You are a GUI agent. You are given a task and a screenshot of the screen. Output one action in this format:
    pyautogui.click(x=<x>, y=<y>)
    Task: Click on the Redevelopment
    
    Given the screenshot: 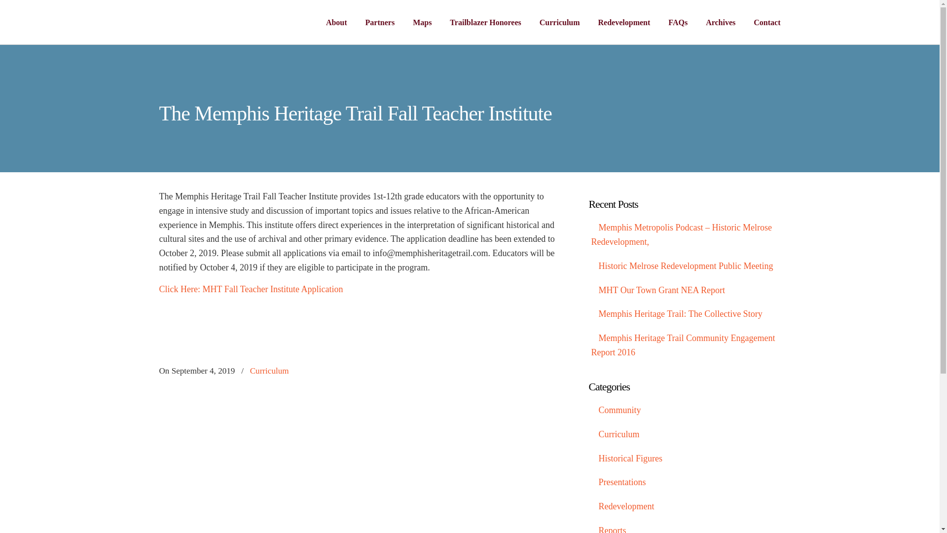 What is the action you would take?
    pyautogui.click(x=685, y=506)
    